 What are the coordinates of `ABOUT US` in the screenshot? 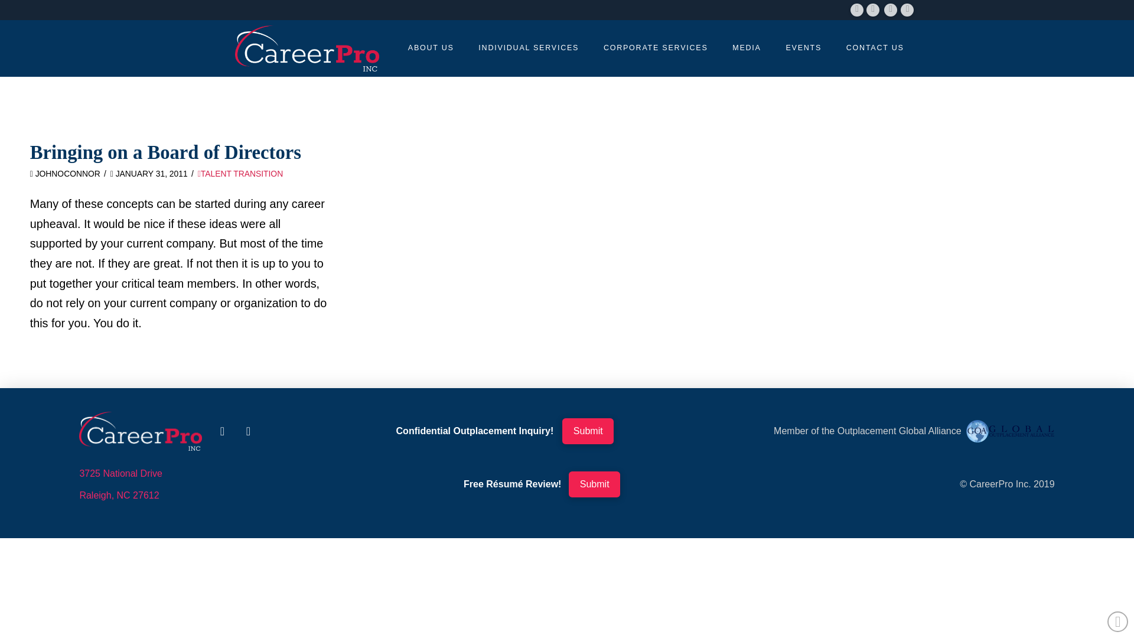 It's located at (430, 48).